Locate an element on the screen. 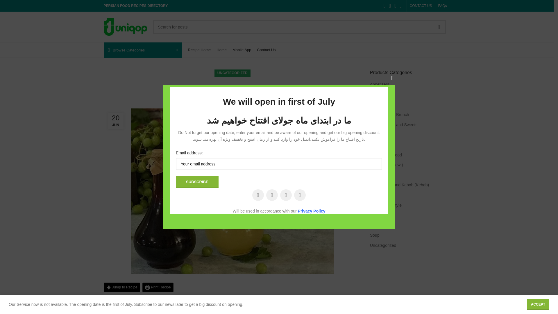 This screenshot has width=558, height=314. Privacy Policy is located at coordinates (312, 211).